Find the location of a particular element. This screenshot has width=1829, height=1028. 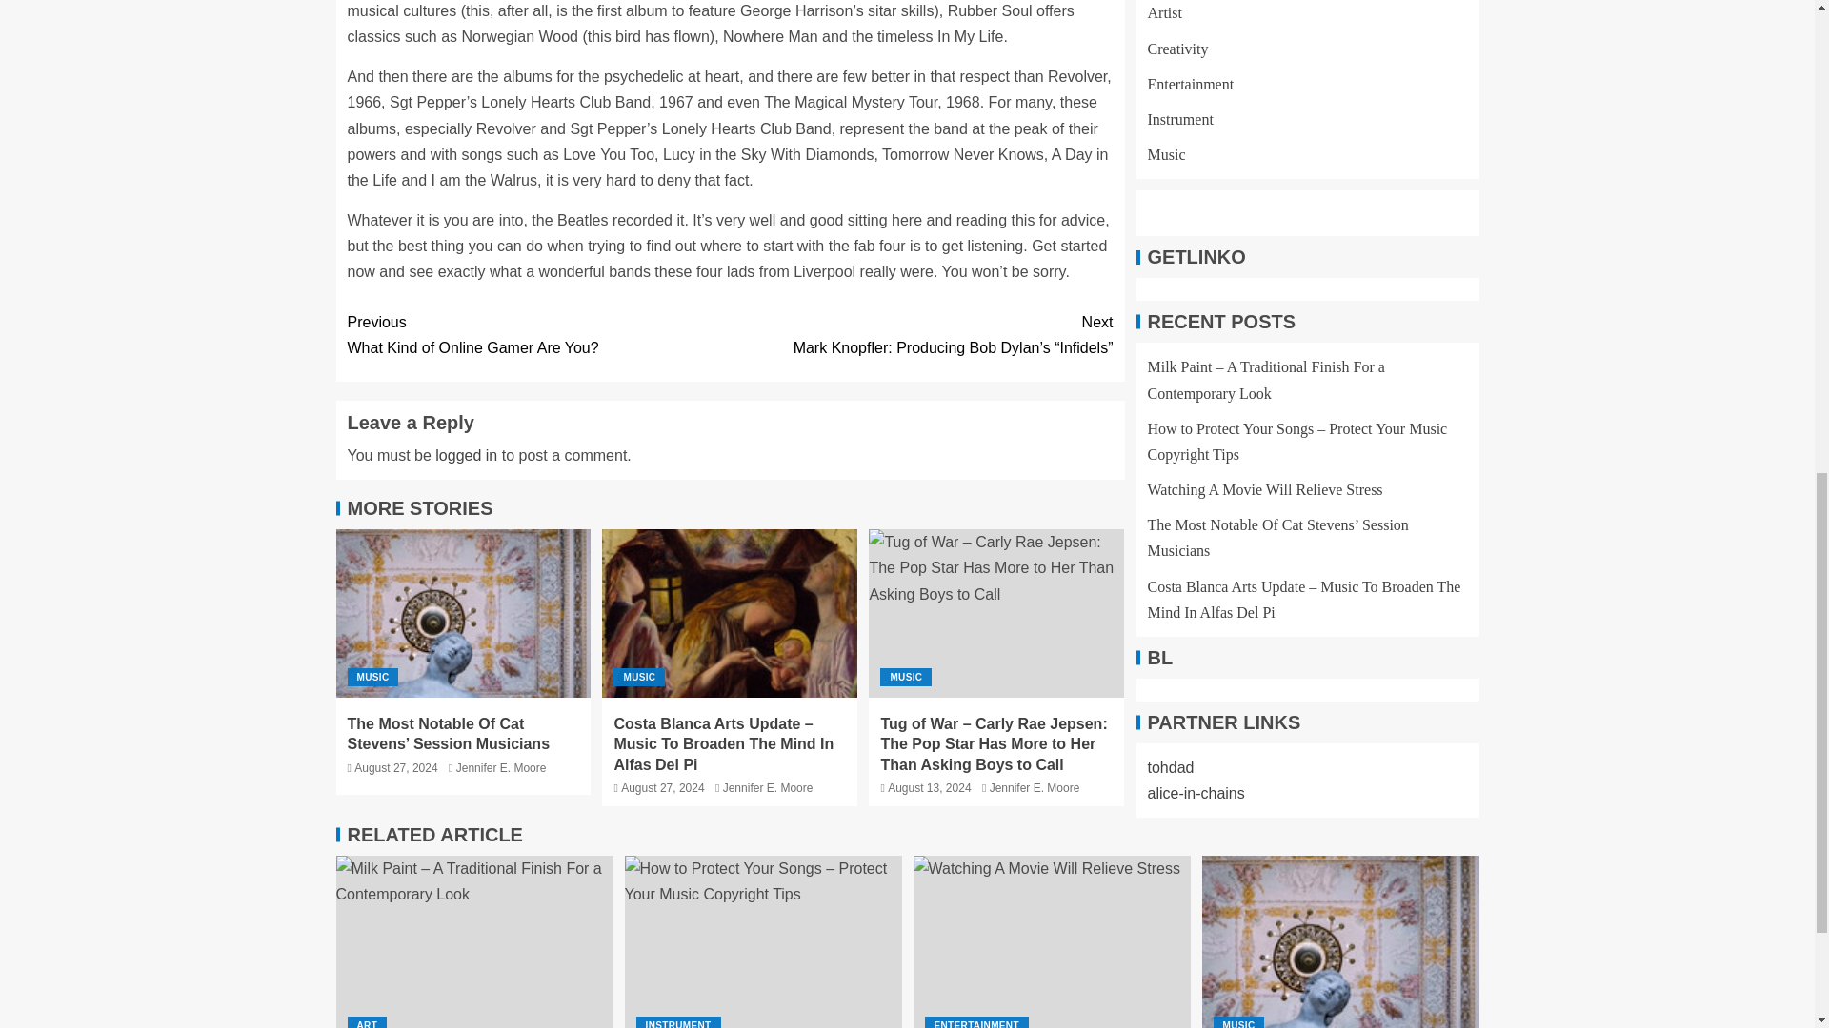

Jennifer E. Moore is located at coordinates (768, 787).